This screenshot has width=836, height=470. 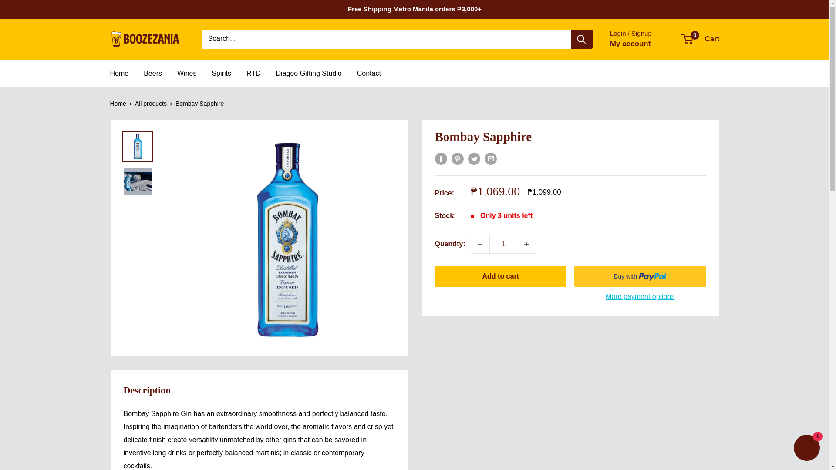 I want to click on Beers, so click(x=369, y=73).